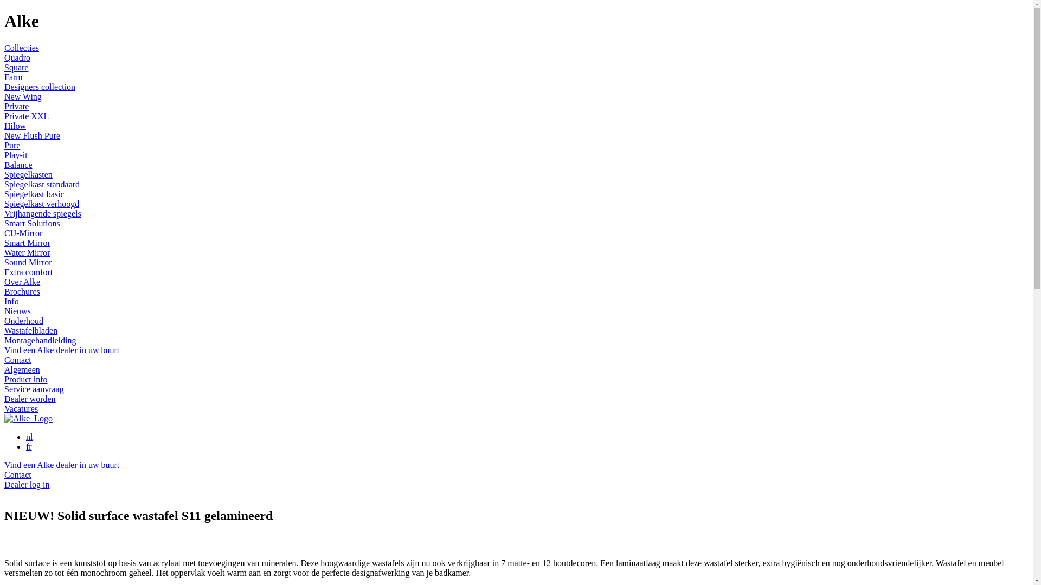 The height and width of the screenshot is (585, 1041). Describe the element at coordinates (28, 262) in the screenshot. I see `Sound Mirror` at that location.